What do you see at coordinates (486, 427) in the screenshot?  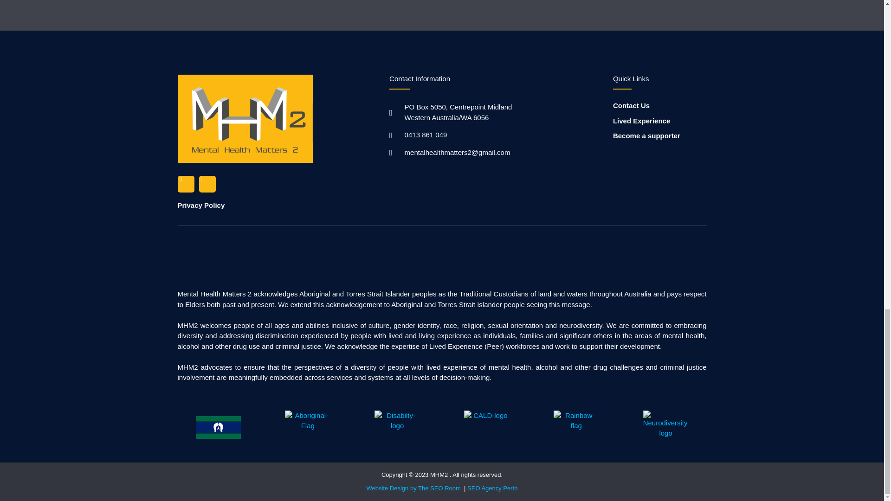 I see `Default Title` at bounding box center [486, 427].